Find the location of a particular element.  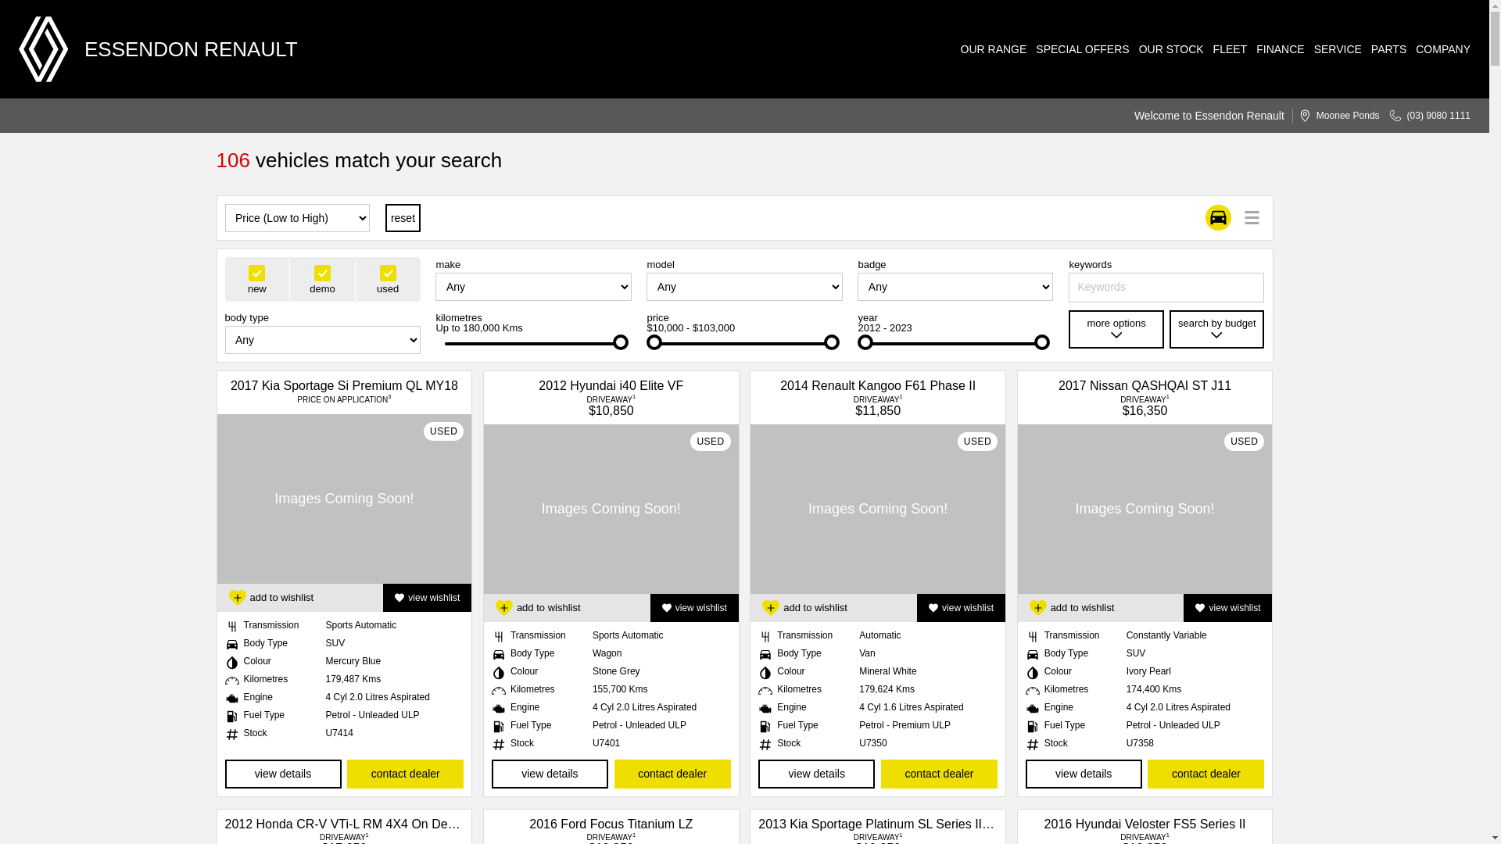

search by budget is located at coordinates (1216, 330).